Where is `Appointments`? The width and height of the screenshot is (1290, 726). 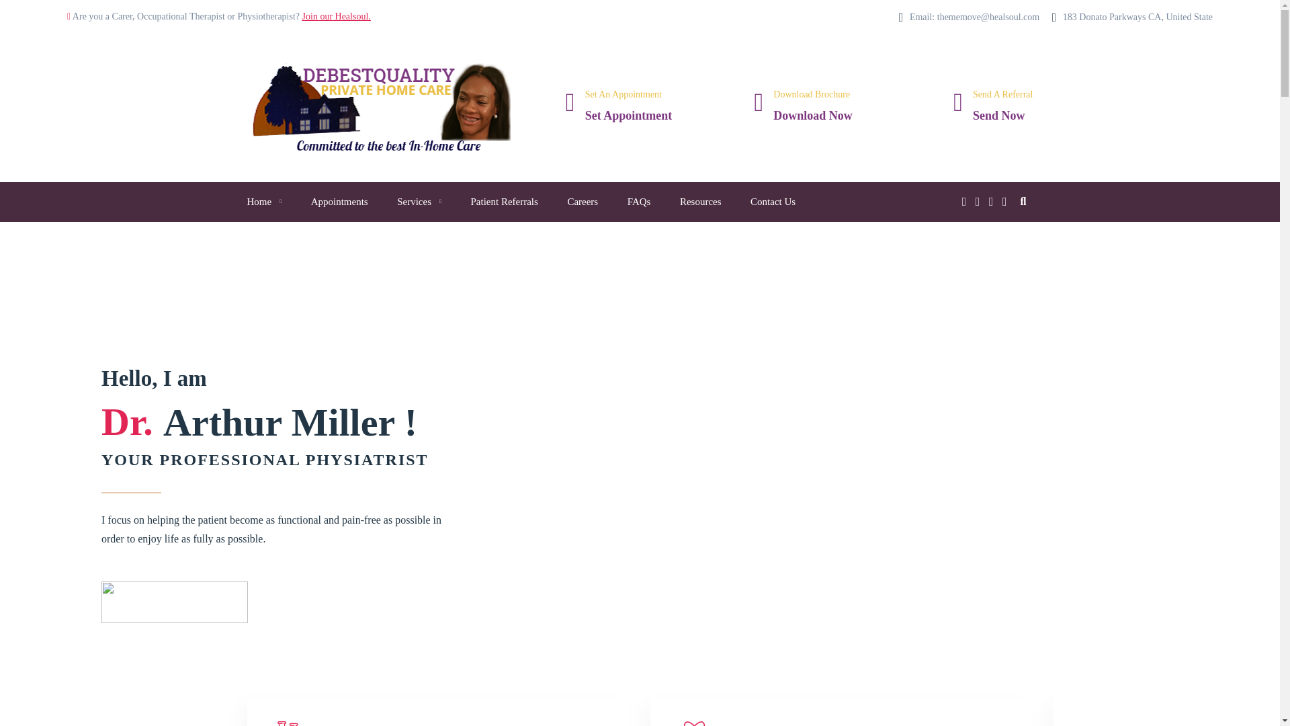
Appointments is located at coordinates (339, 202).